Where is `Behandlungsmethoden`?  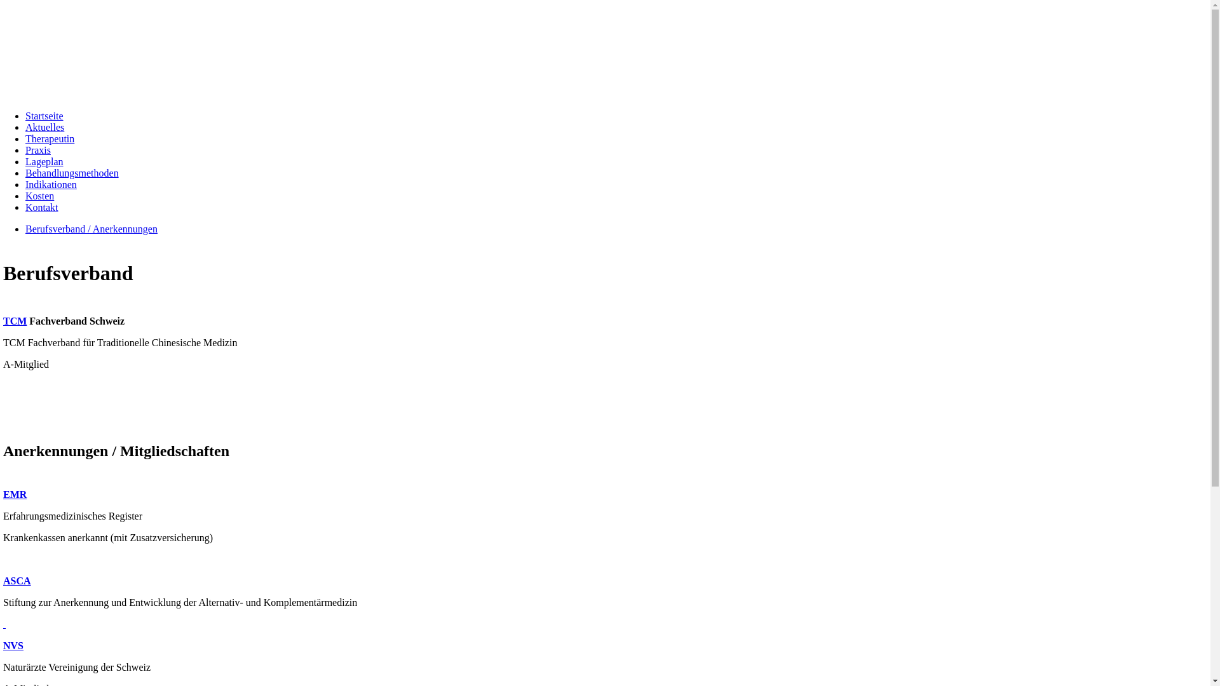 Behandlungsmethoden is located at coordinates (72, 173).